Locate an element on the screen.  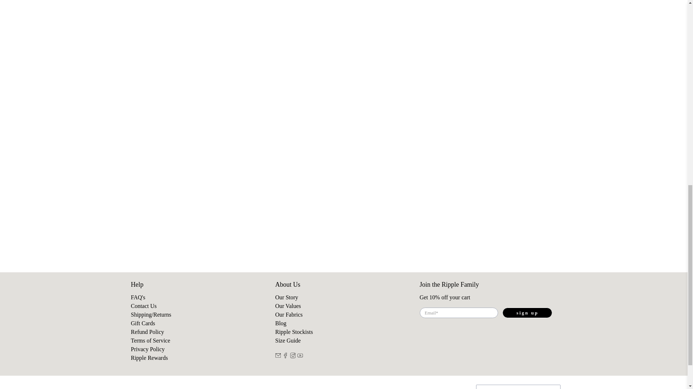
Ripple Yoga Wear on Facebook is located at coordinates (285, 356).